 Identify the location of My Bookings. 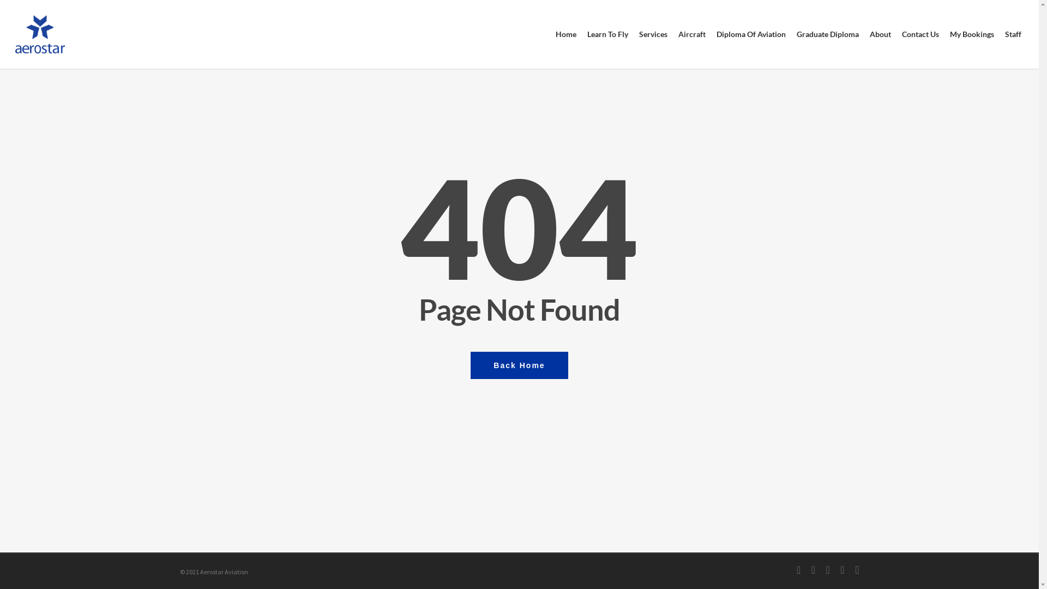
(972, 34).